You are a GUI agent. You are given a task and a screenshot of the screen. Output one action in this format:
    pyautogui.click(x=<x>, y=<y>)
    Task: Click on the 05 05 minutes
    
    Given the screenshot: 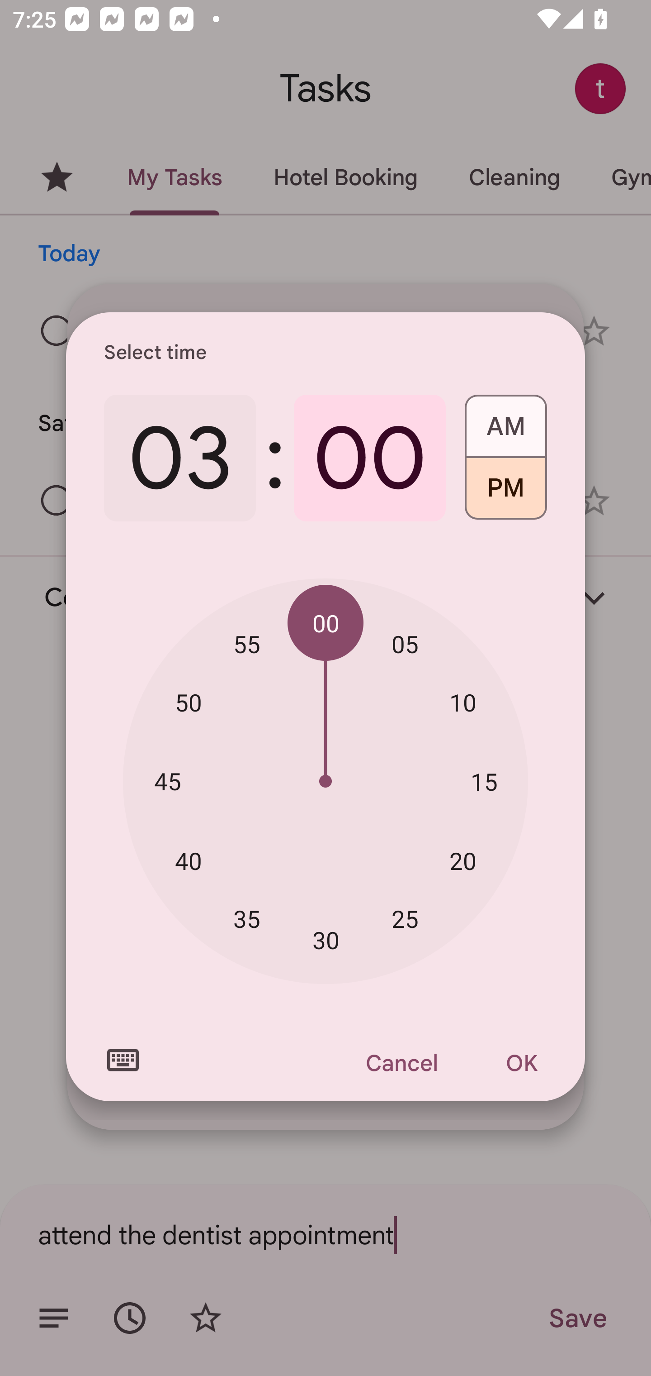 What is the action you would take?
    pyautogui.click(x=405, y=644)
    